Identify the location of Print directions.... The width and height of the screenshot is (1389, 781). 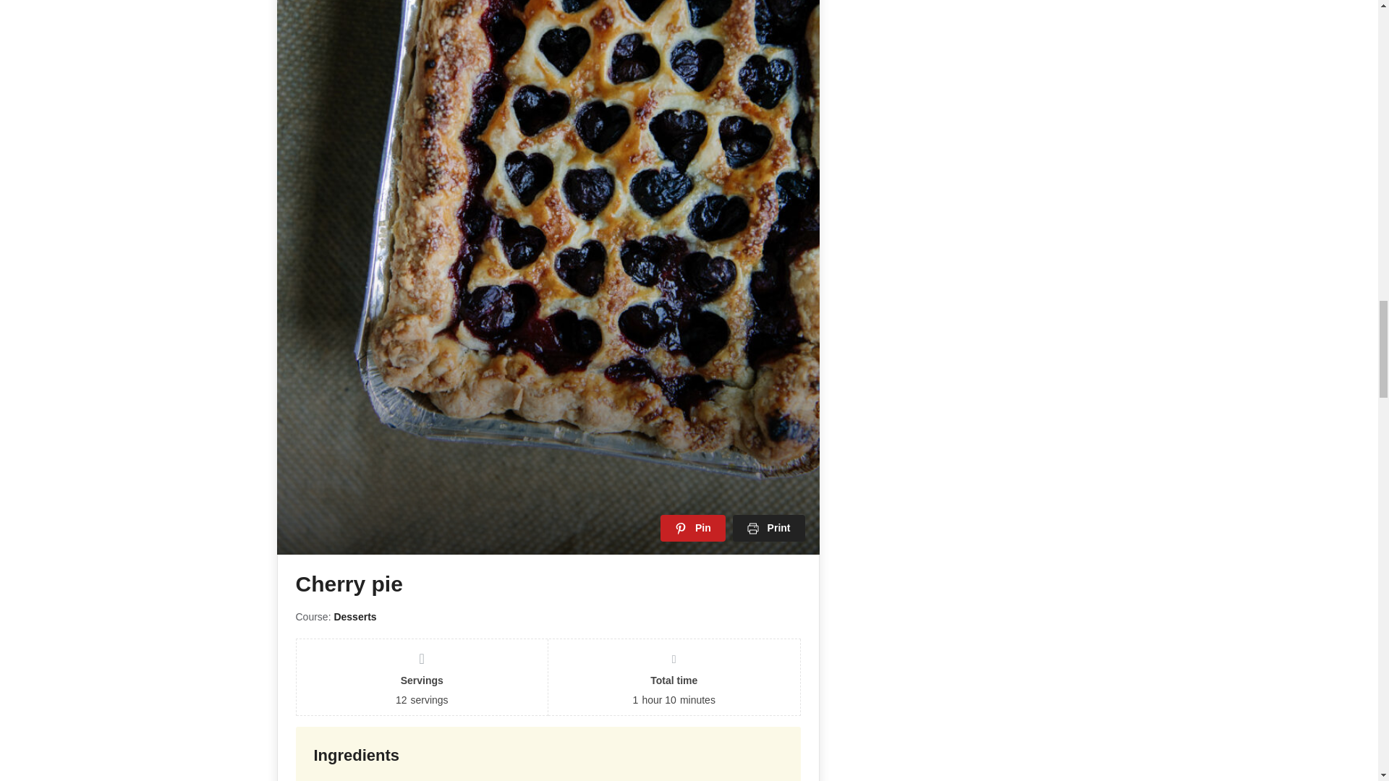
(769, 528).